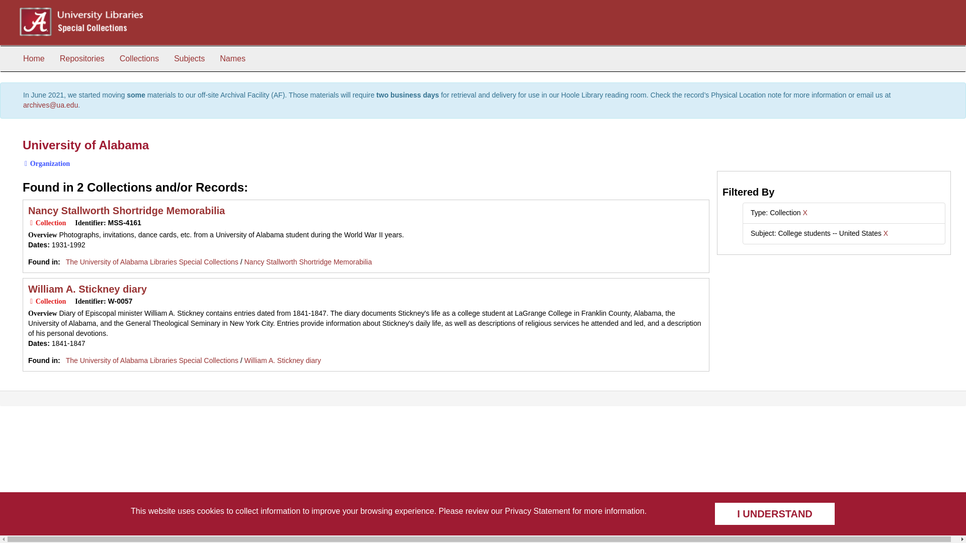  Describe the element at coordinates (308, 262) in the screenshot. I see `Nancy Stallworth Shortridge Memorabilia` at that location.